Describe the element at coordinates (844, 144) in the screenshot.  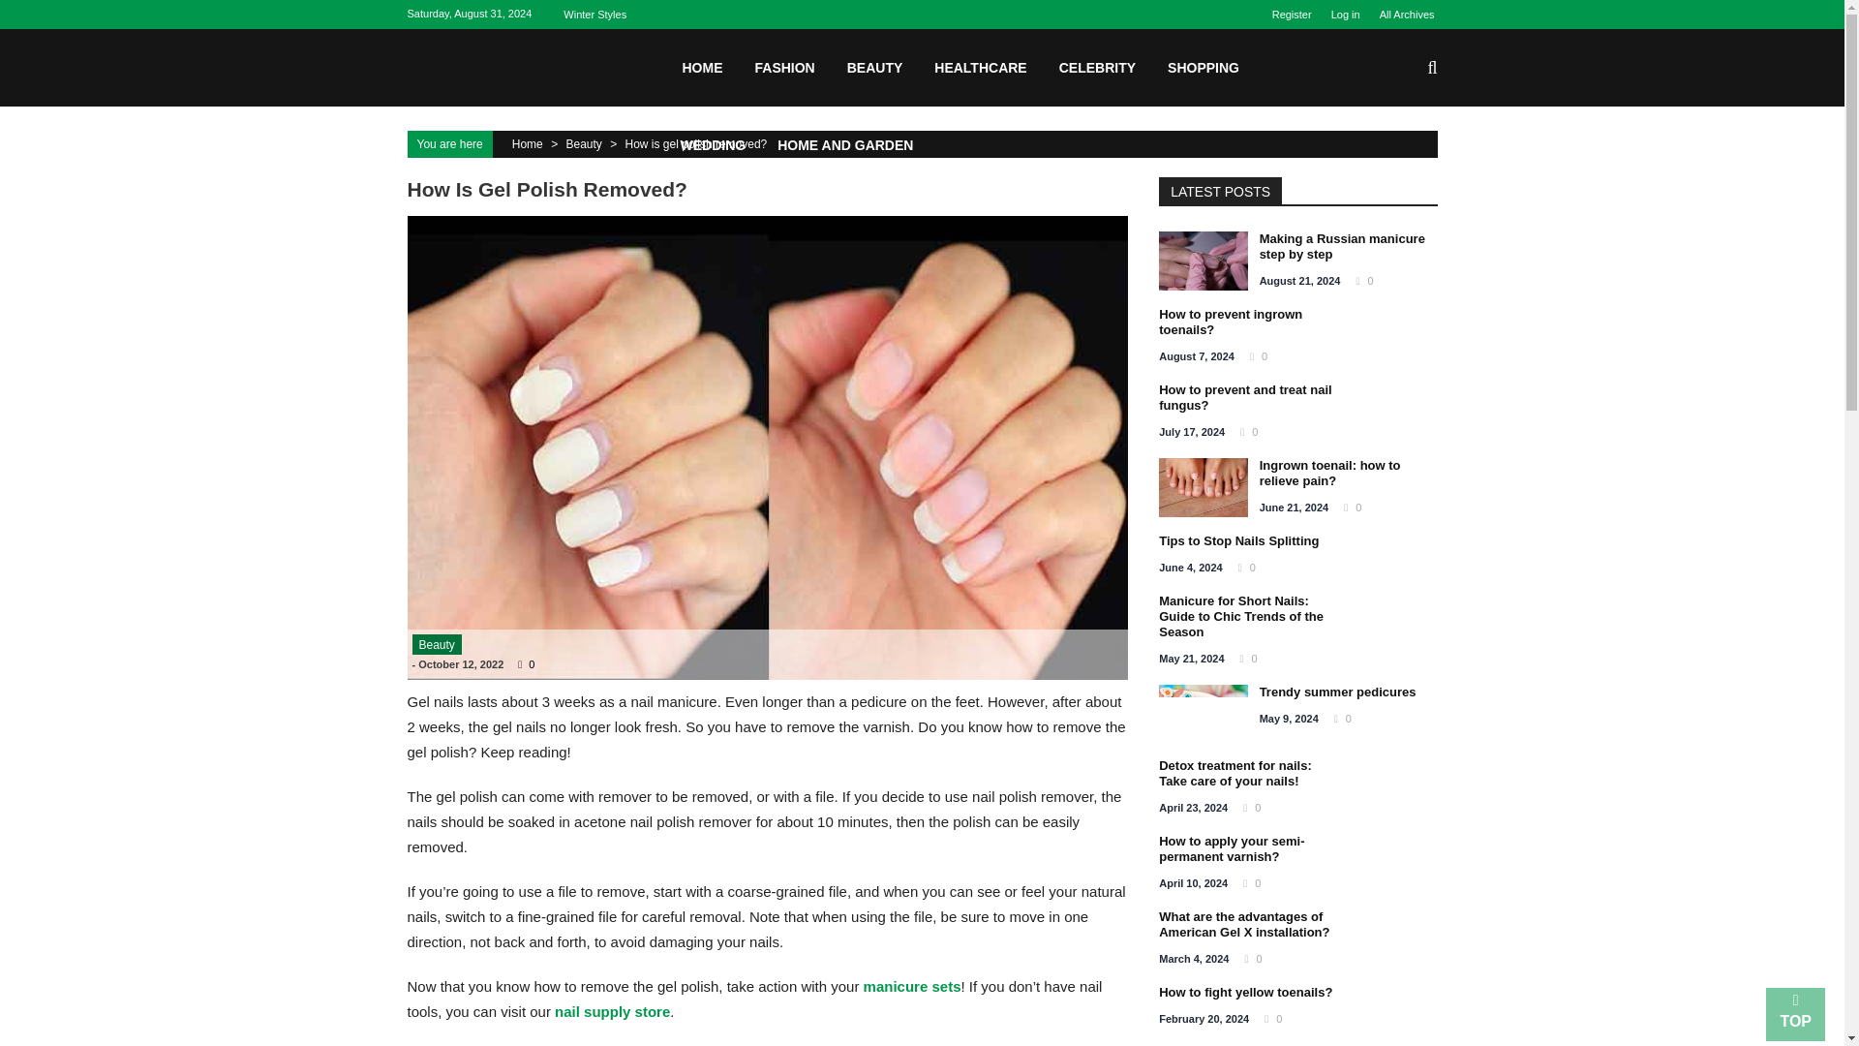
I see `HOME AND GARDEN` at that location.